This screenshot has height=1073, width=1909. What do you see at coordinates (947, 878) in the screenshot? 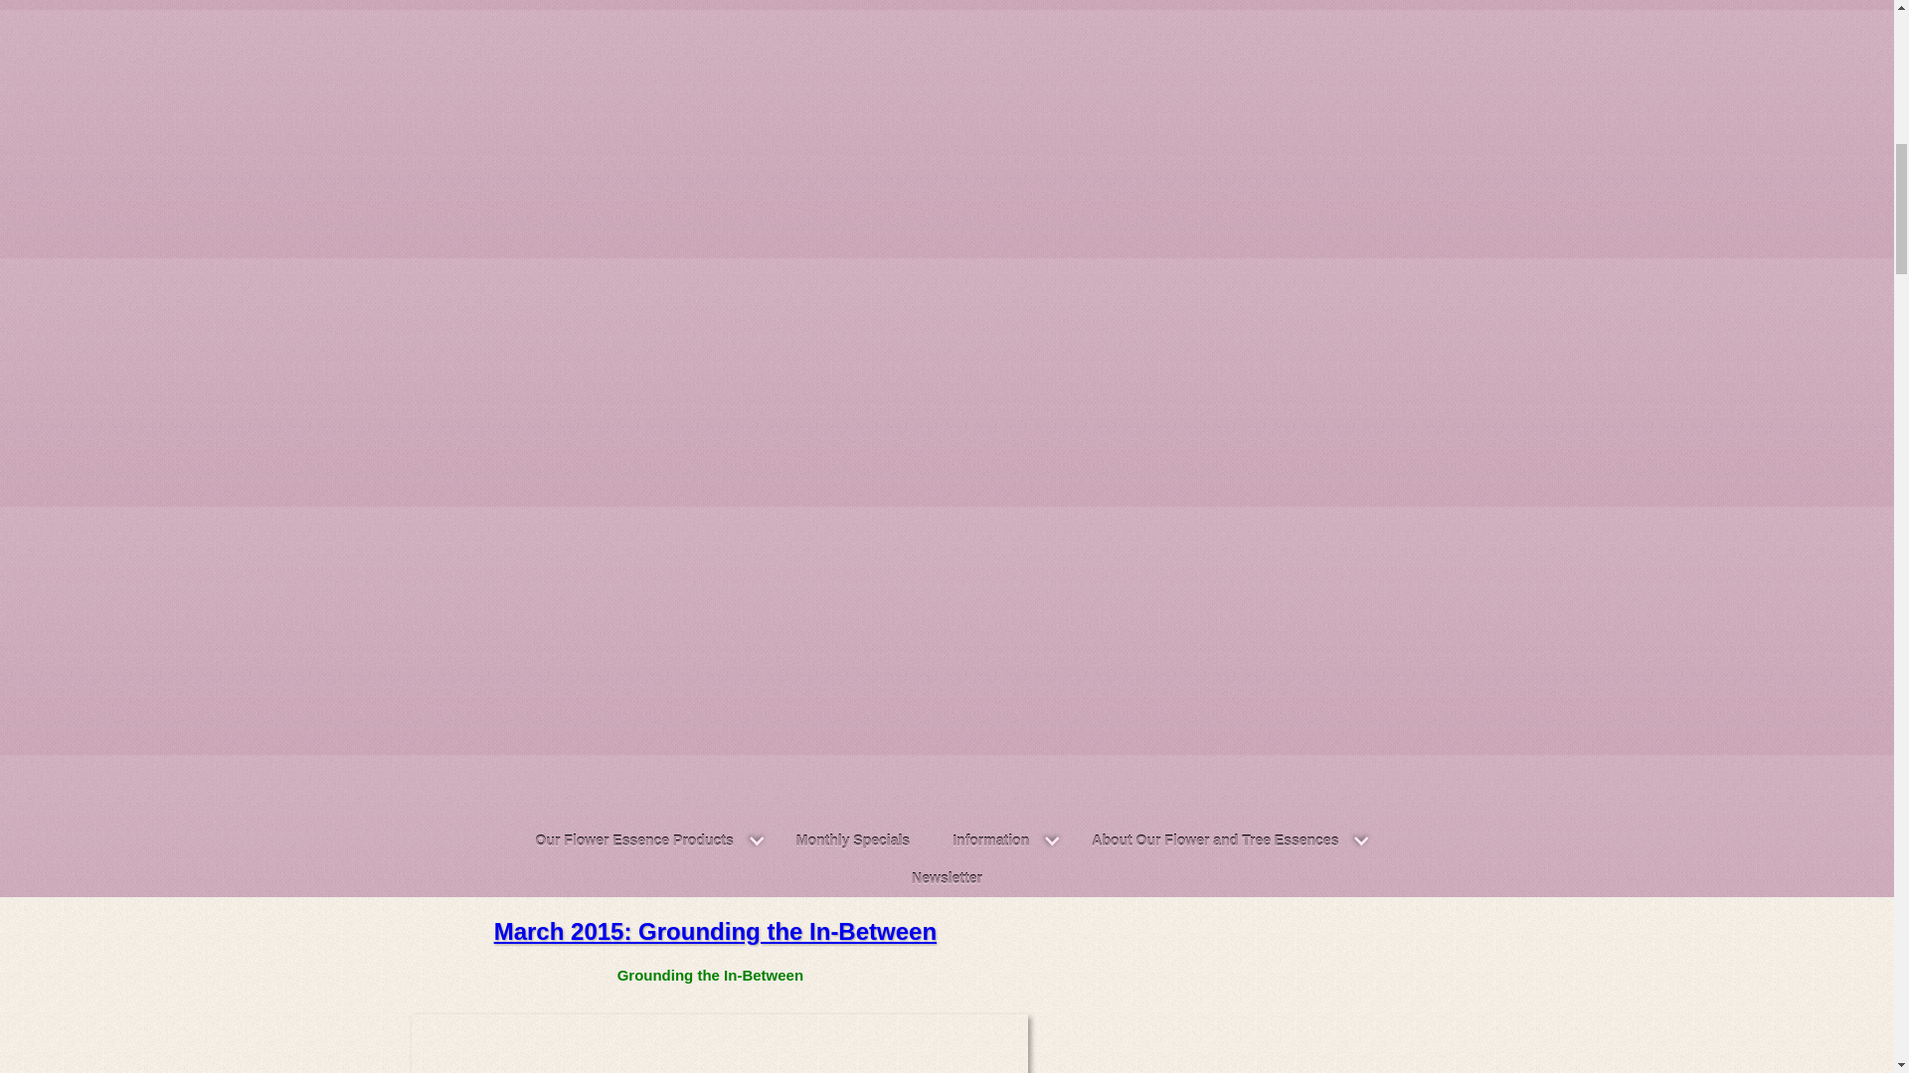
I see `Newsletter` at bounding box center [947, 878].